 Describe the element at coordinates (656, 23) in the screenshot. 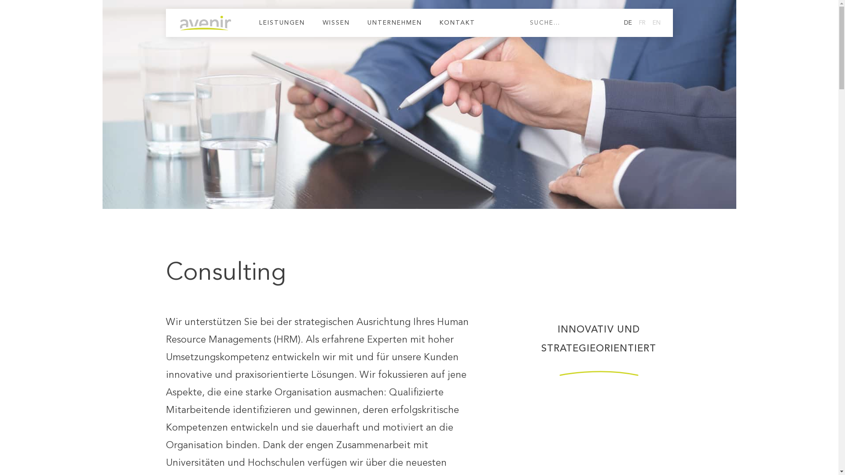

I see `EN` at that location.